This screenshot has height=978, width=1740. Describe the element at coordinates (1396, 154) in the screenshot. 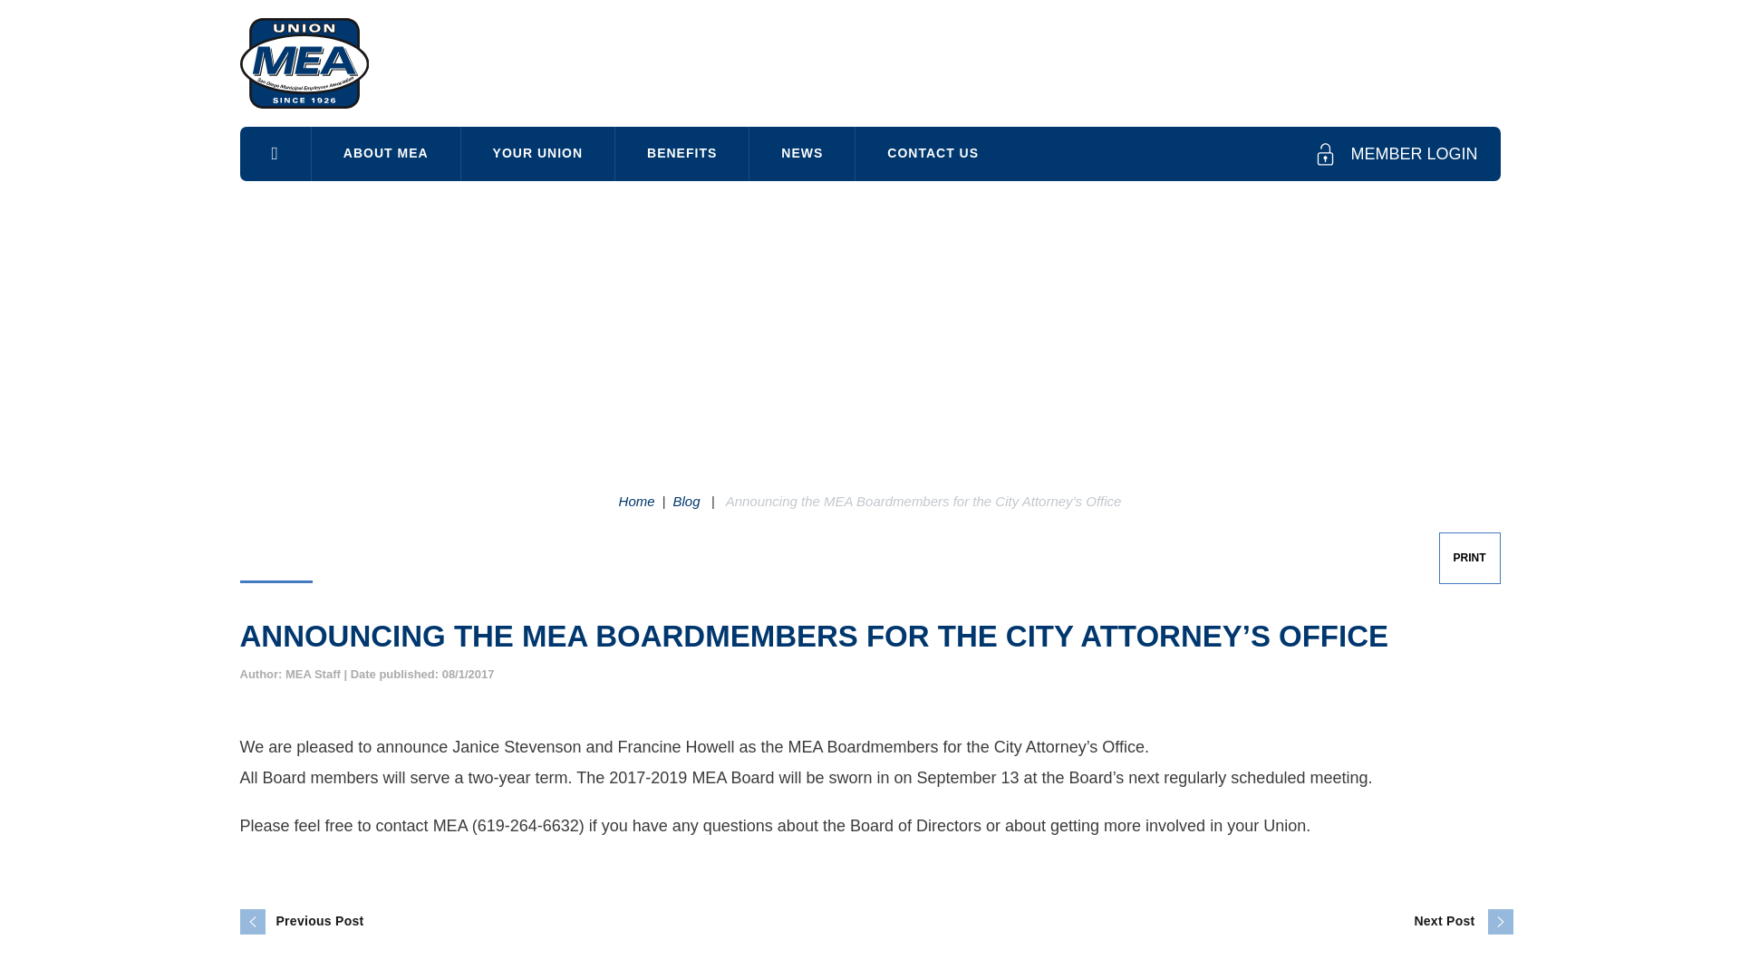

I see `MEMBER LOGIN` at that location.